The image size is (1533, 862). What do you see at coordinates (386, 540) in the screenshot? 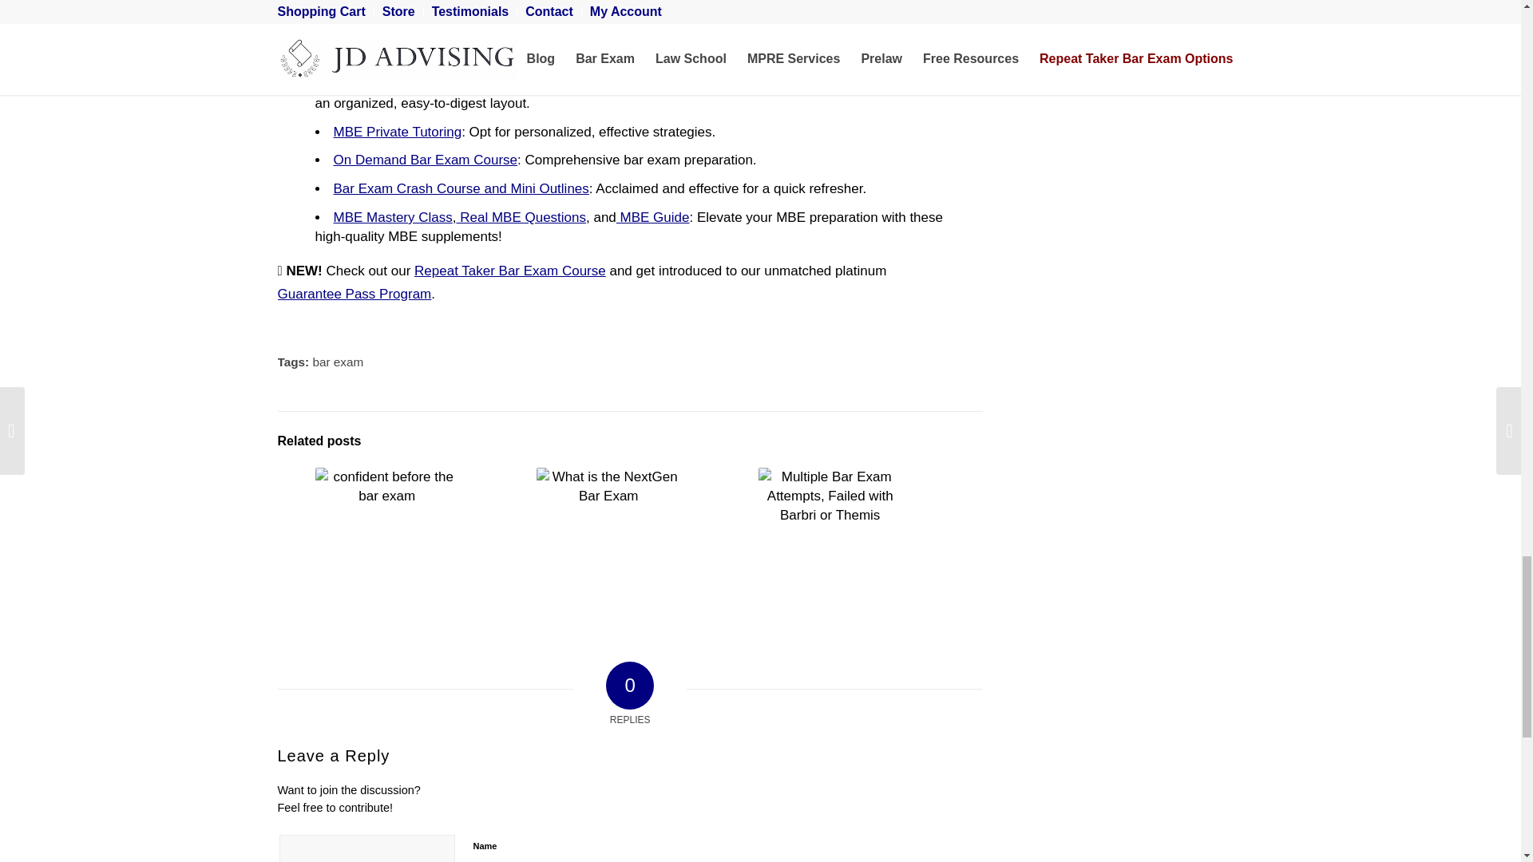
I see `How Do I Feel More Confident Before the Bar Exam?` at bounding box center [386, 540].